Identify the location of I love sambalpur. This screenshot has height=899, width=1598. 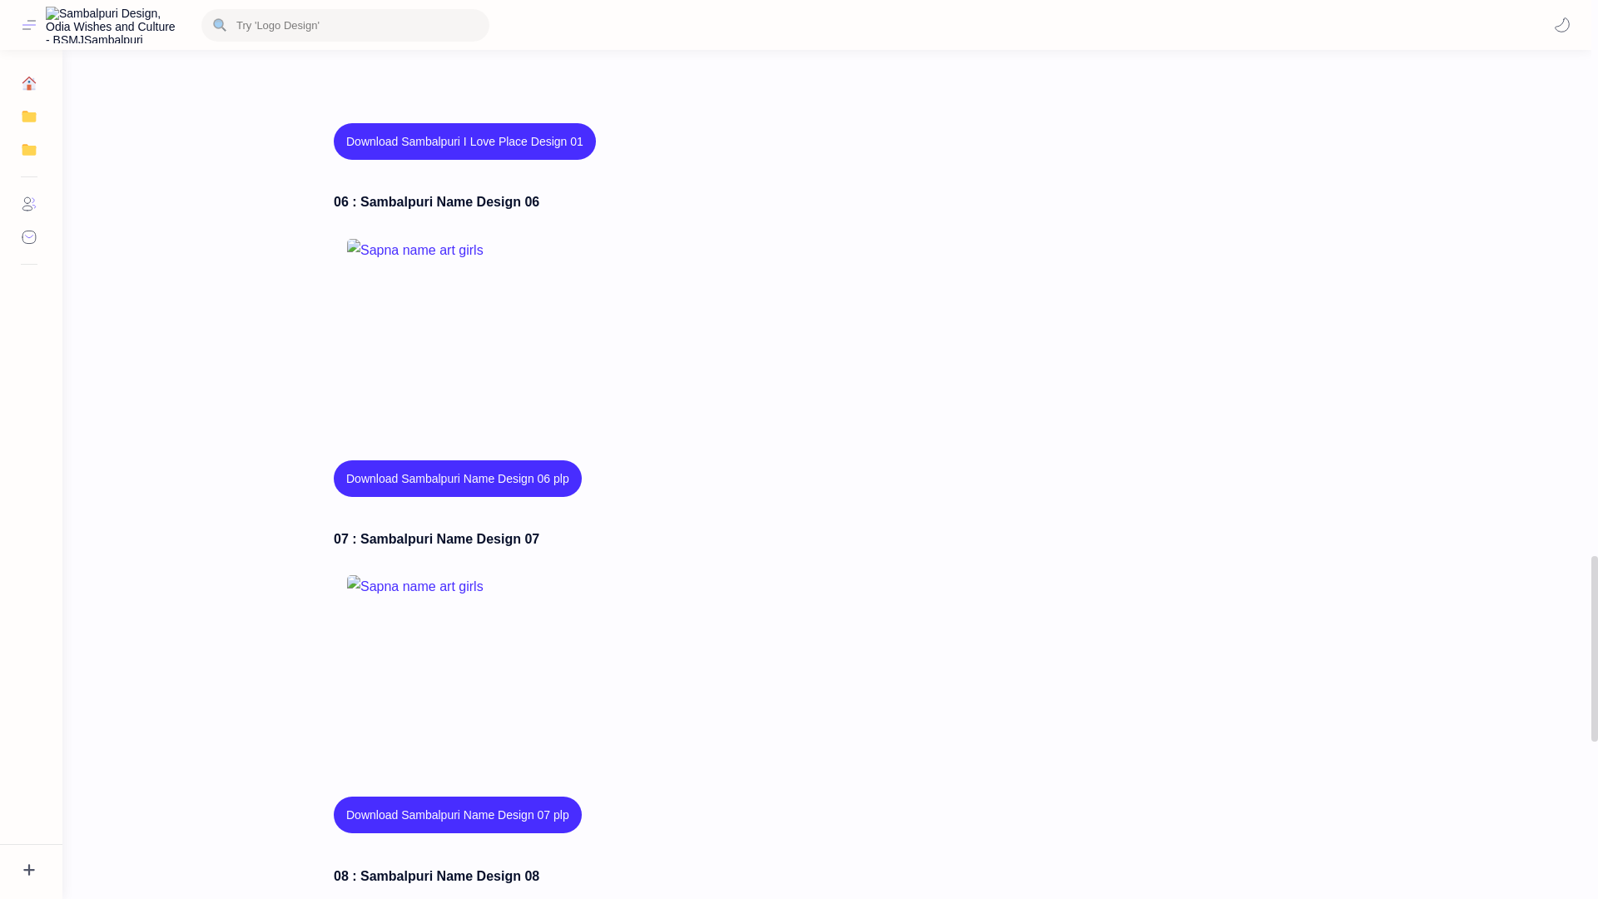
(429, 34).